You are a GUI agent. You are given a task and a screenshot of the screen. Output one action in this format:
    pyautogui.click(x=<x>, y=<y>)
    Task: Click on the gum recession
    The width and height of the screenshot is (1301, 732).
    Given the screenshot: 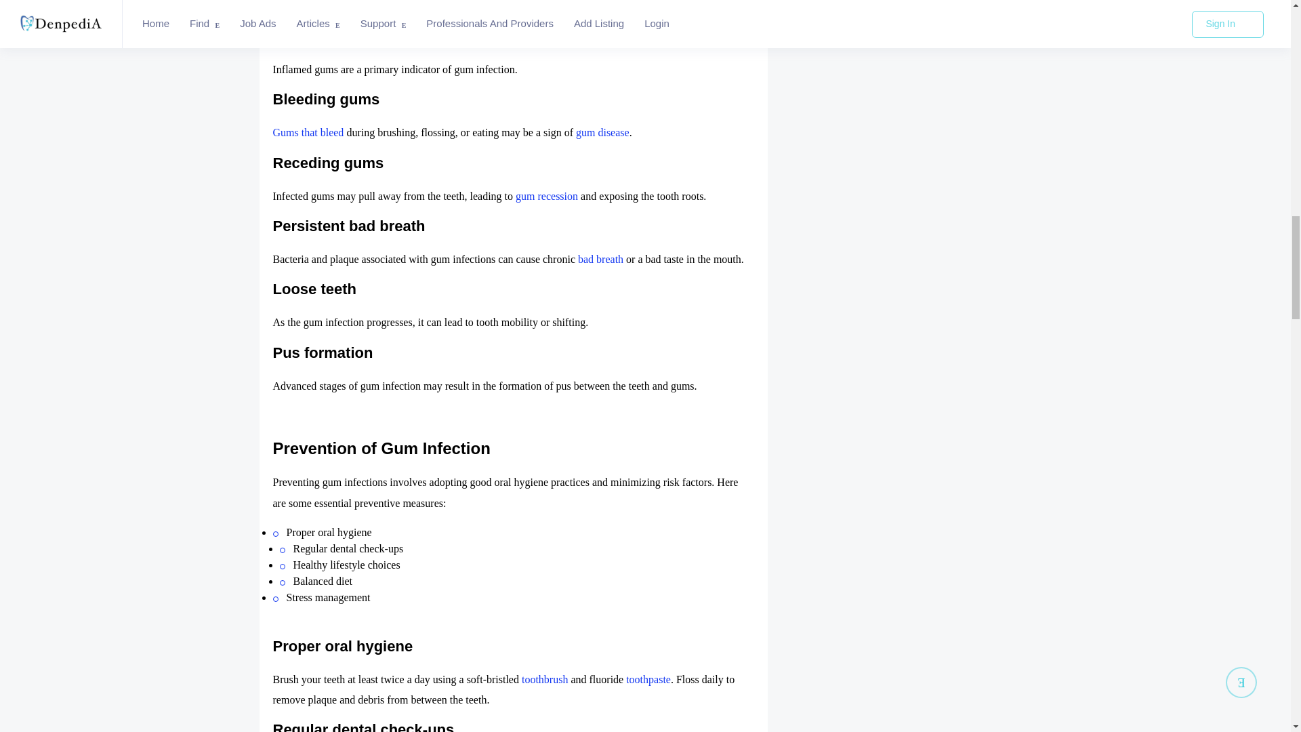 What is the action you would take?
    pyautogui.click(x=546, y=196)
    